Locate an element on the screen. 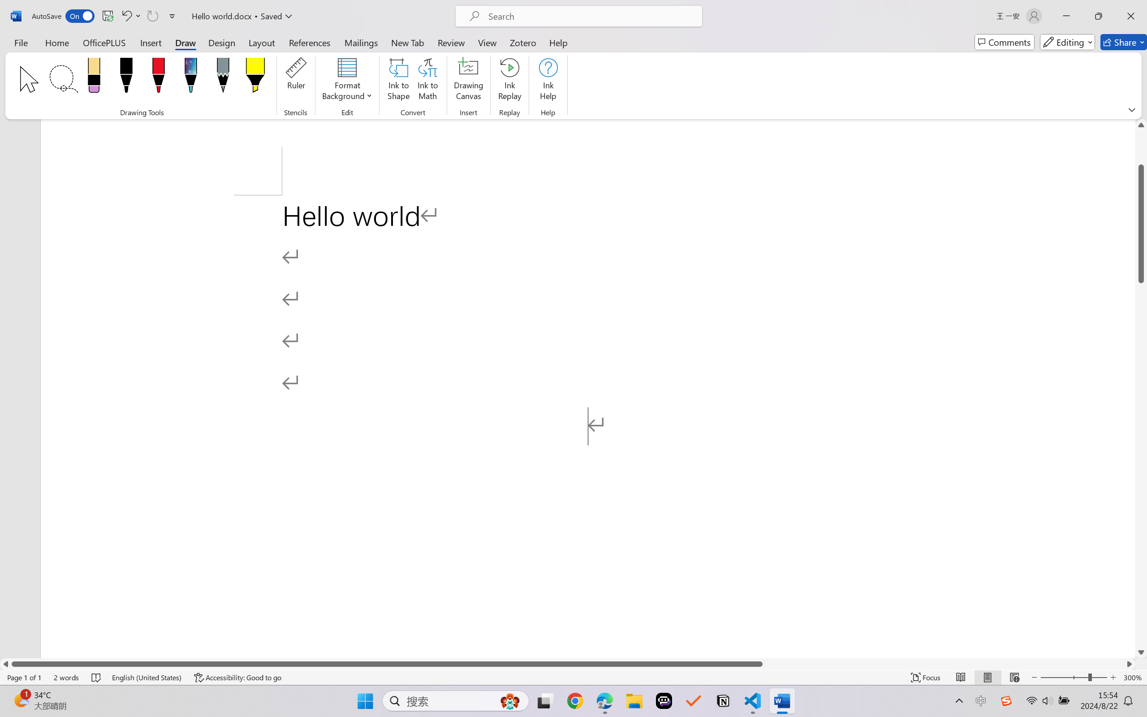 Image resolution: width=1147 pixels, height=717 pixels. Design is located at coordinates (222, 42).